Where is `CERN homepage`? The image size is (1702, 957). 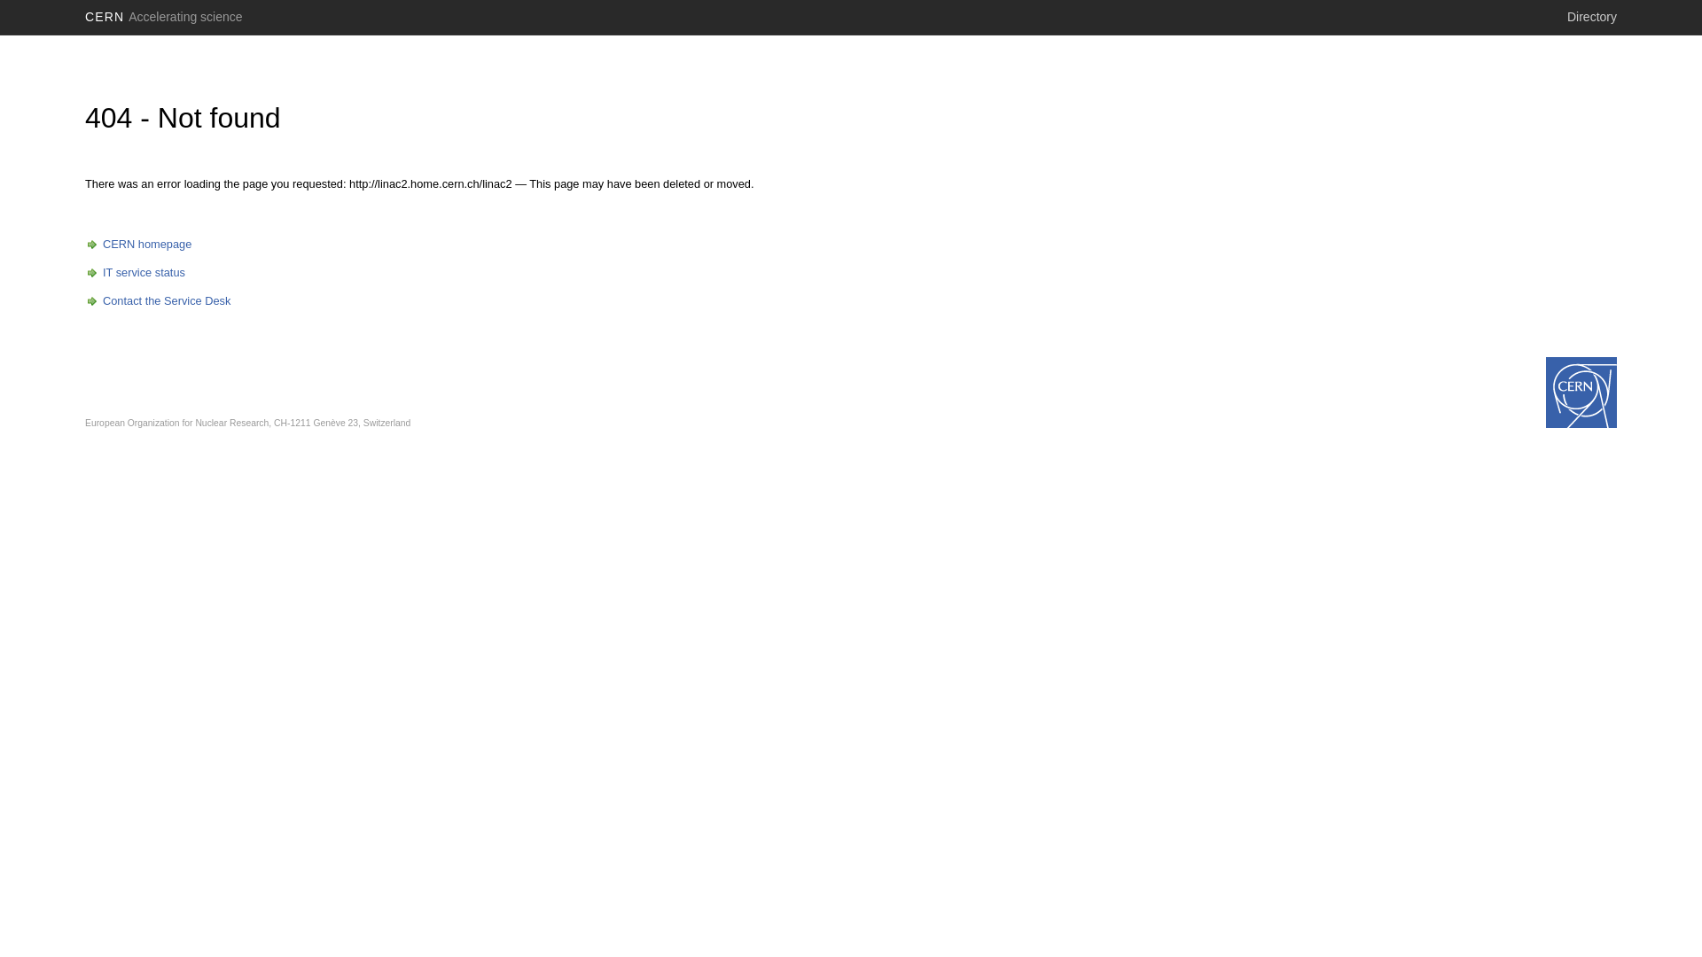 CERN homepage is located at coordinates (138, 245).